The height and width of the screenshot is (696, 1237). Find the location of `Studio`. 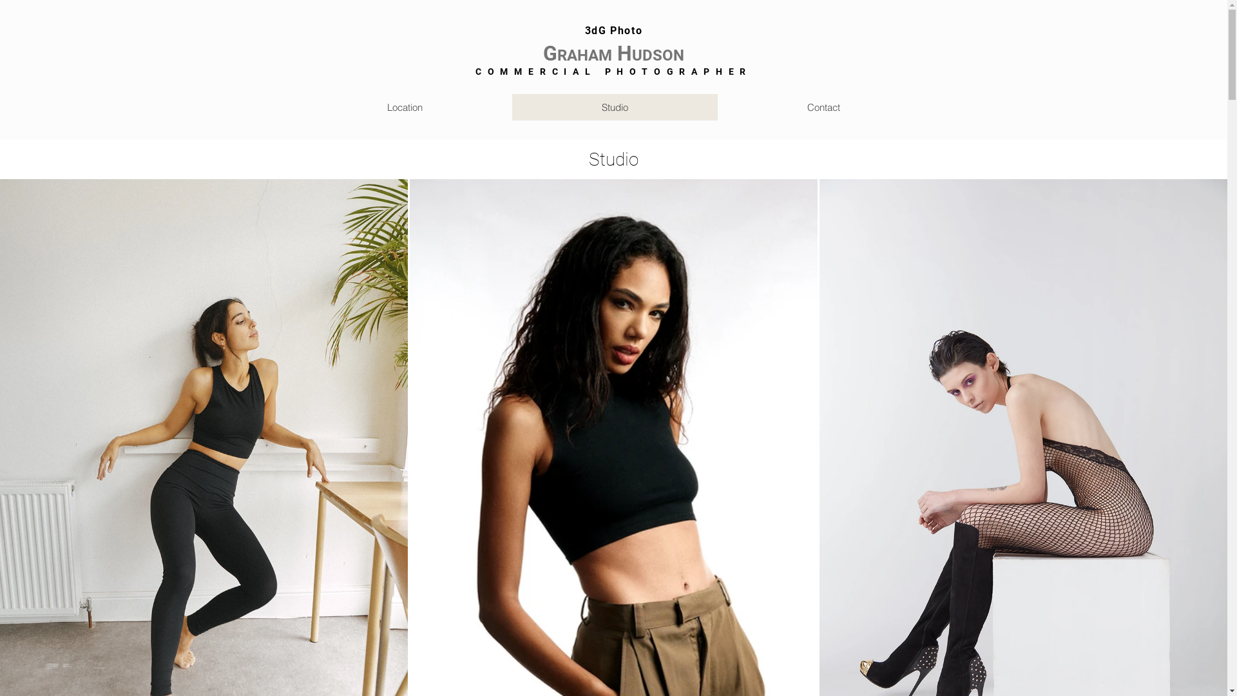

Studio is located at coordinates (615, 107).